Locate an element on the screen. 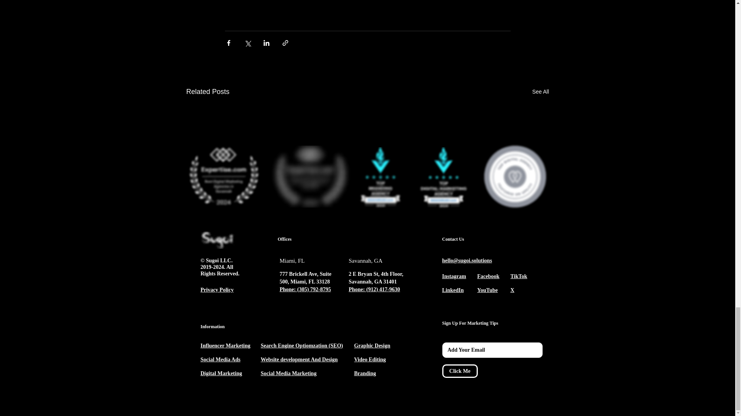 The height and width of the screenshot is (416, 741). How Can I Do Digital Marketing? is located at coordinates (242, 185).